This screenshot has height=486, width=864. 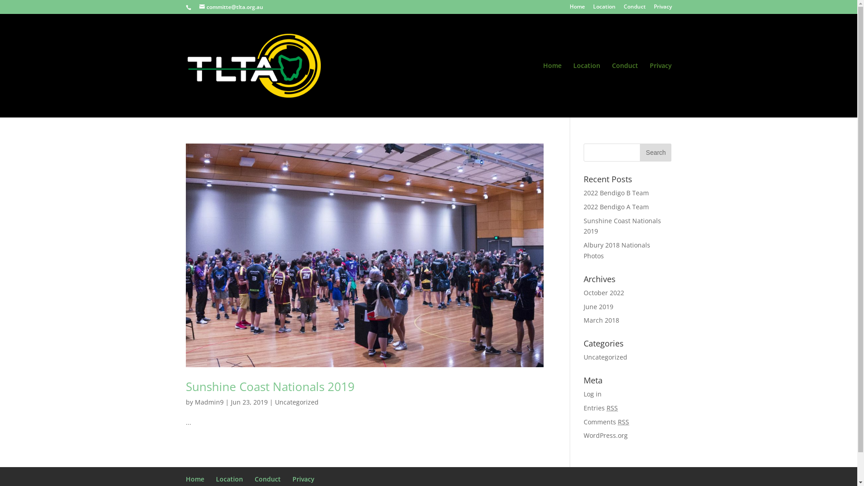 What do you see at coordinates (606, 357) in the screenshot?
I see `Uncategorized` at bounding box center [606, 357].